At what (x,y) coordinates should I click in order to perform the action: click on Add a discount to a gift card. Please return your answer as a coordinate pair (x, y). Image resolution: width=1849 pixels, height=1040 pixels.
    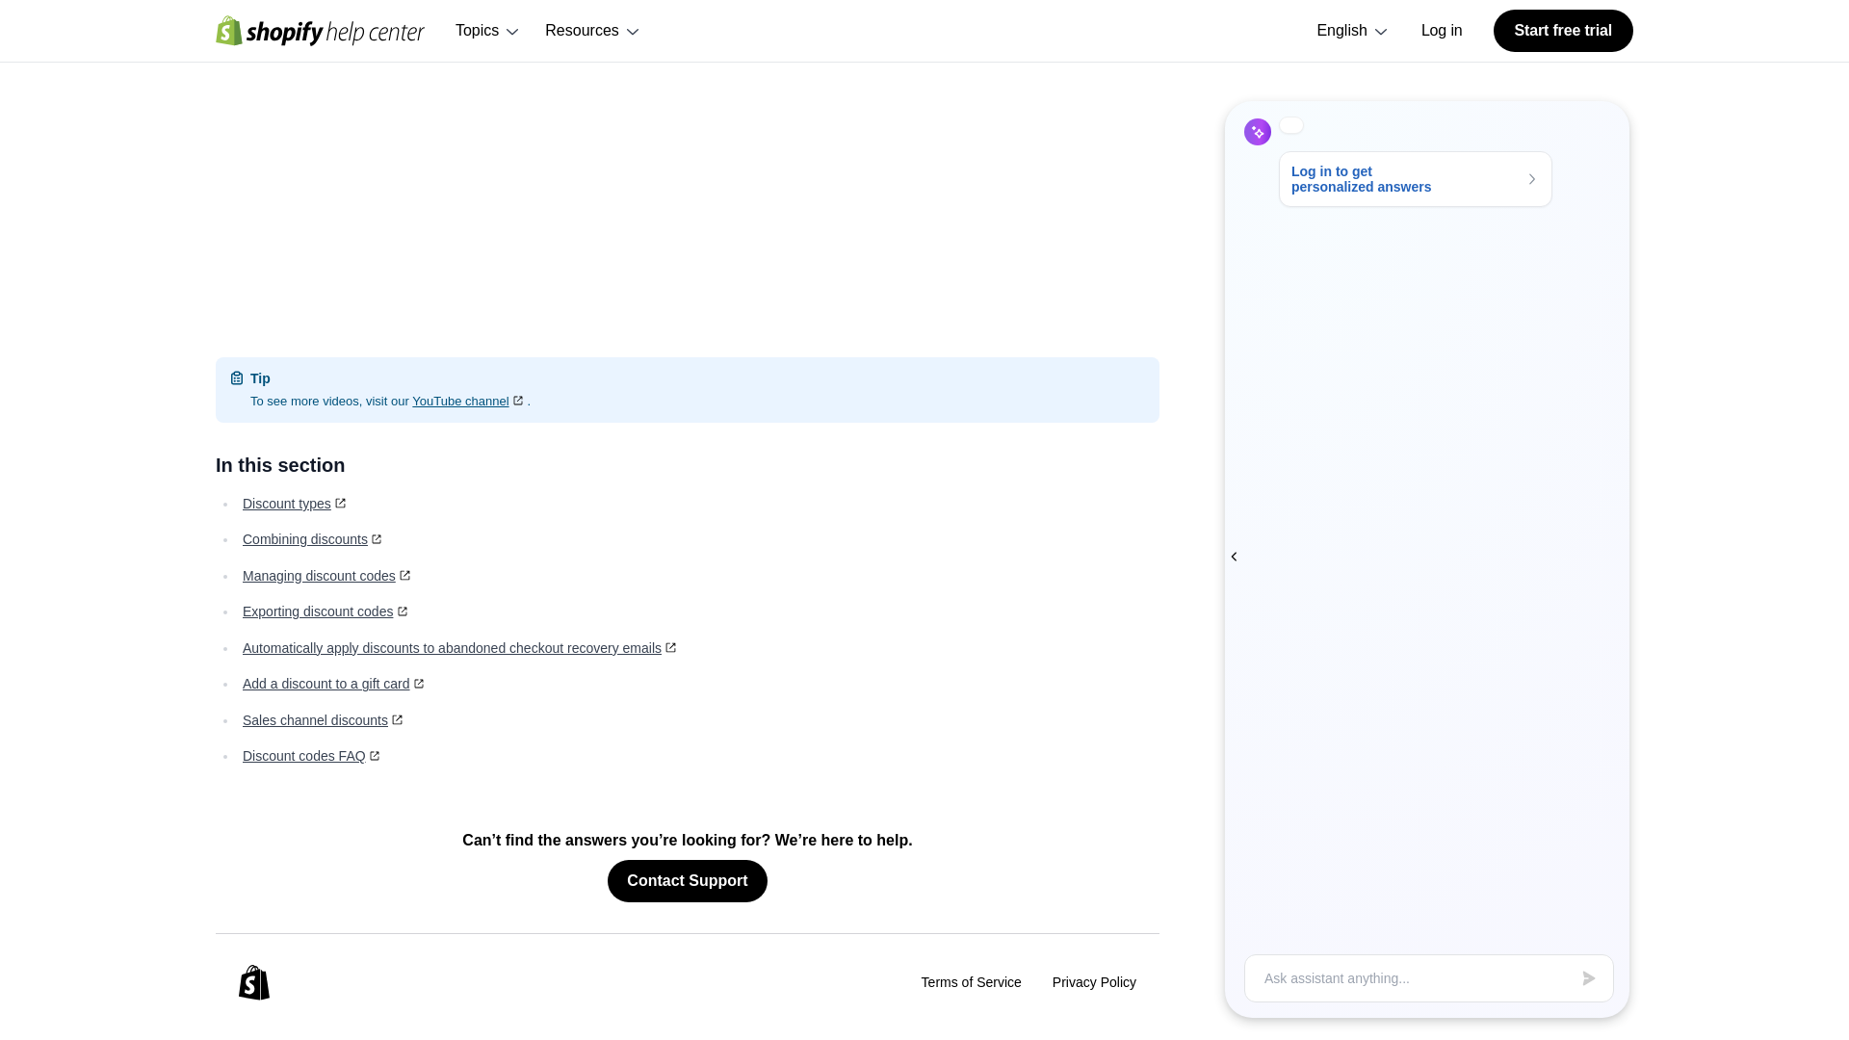
    Looking at the image, I should click on (334, 684).